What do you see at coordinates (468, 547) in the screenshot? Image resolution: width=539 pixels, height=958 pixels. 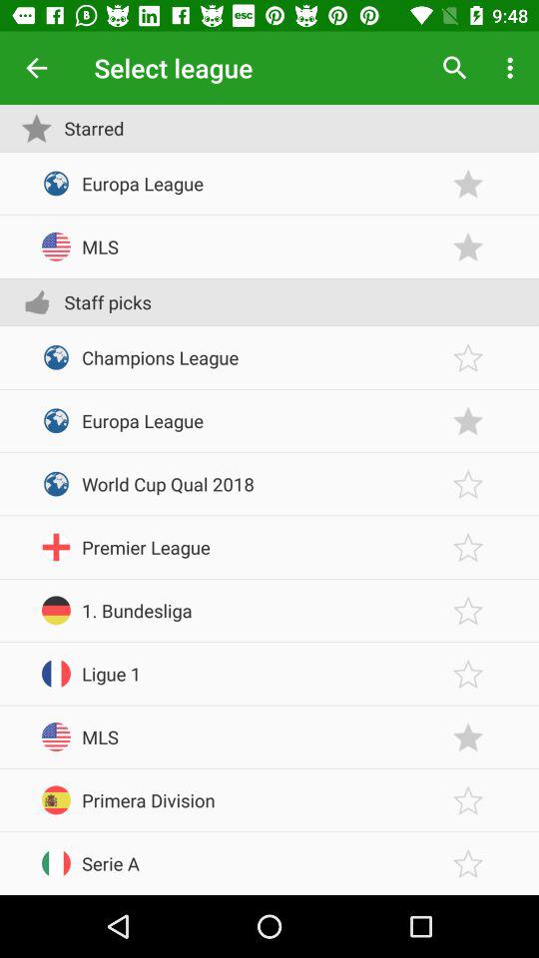 I see `favorite a league` at bounding box center [468, 547].